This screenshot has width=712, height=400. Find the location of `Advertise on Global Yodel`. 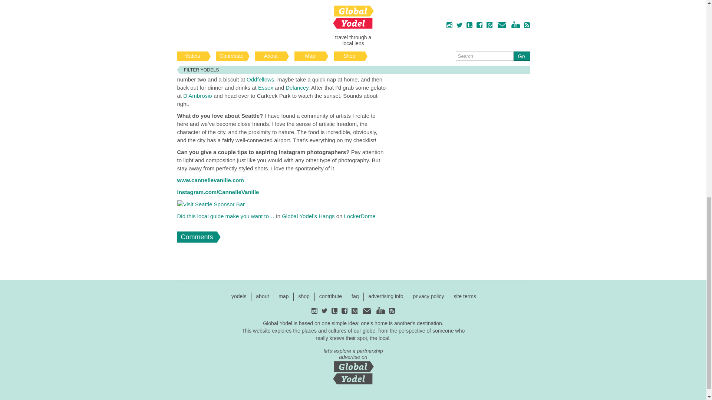

Advertise on Global Yodel is located at coordinates (353, 365).